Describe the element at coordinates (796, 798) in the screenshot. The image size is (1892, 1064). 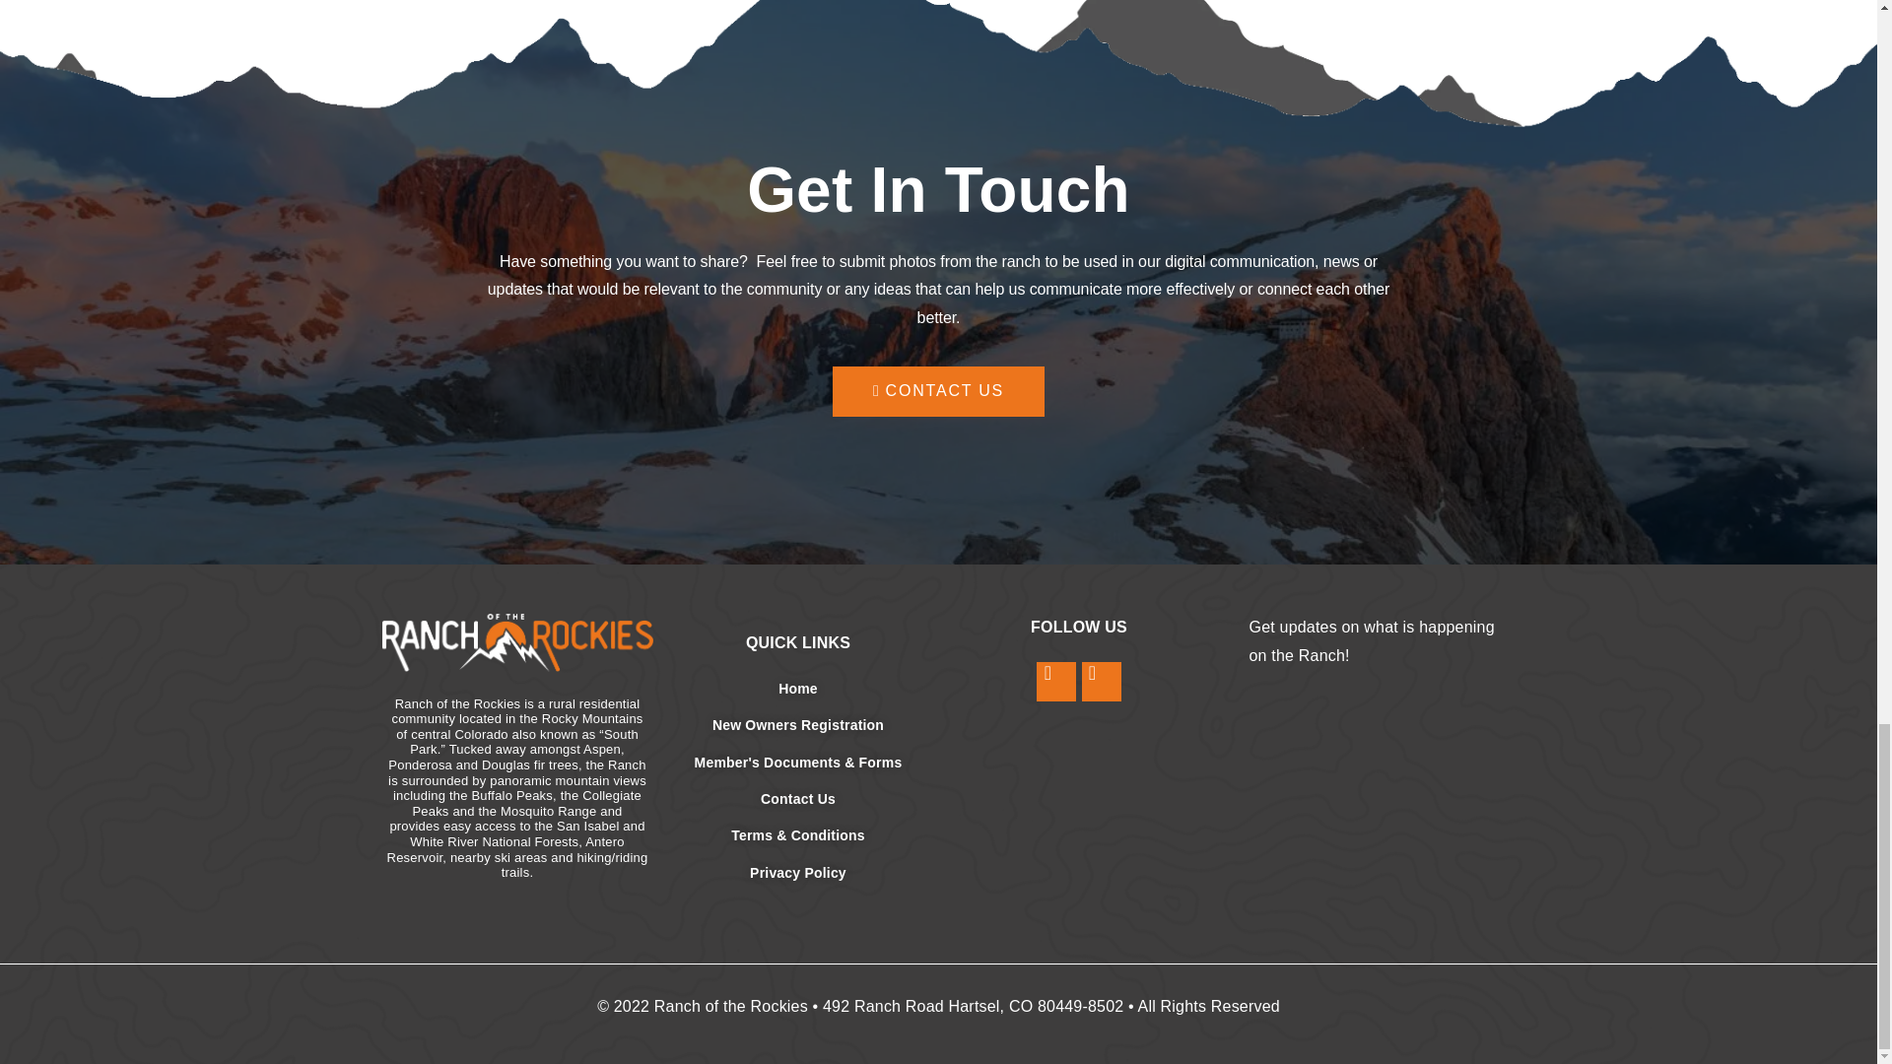
I see `Contact Us` at that location.